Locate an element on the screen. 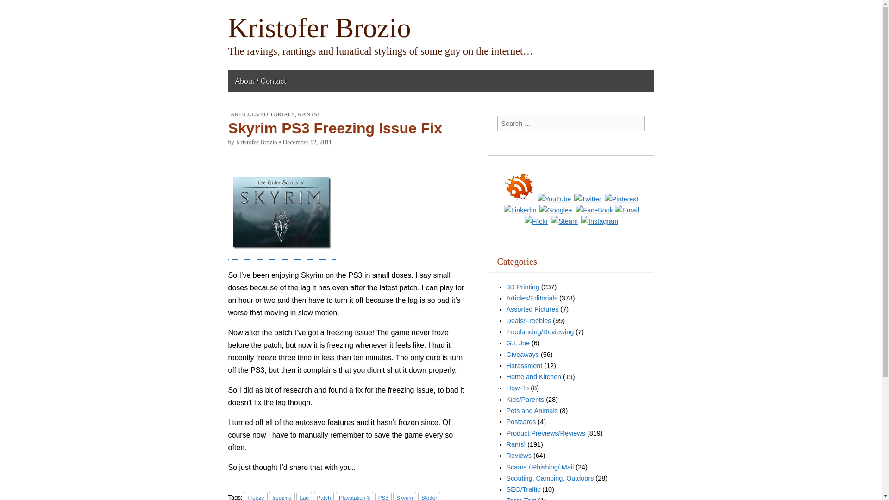 This screenshot has height=500, width=889. Kristofer Brozio is located at coordinates (319, 28).